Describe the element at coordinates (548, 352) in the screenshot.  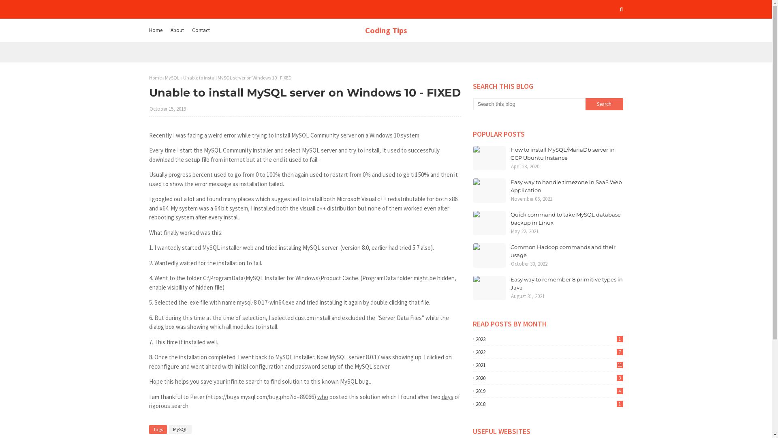
I see `2022
7` at that location.